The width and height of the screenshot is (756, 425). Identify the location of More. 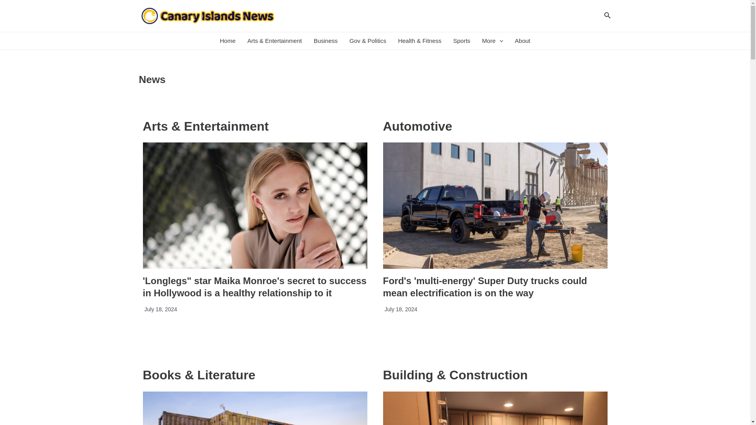
(492, 41).